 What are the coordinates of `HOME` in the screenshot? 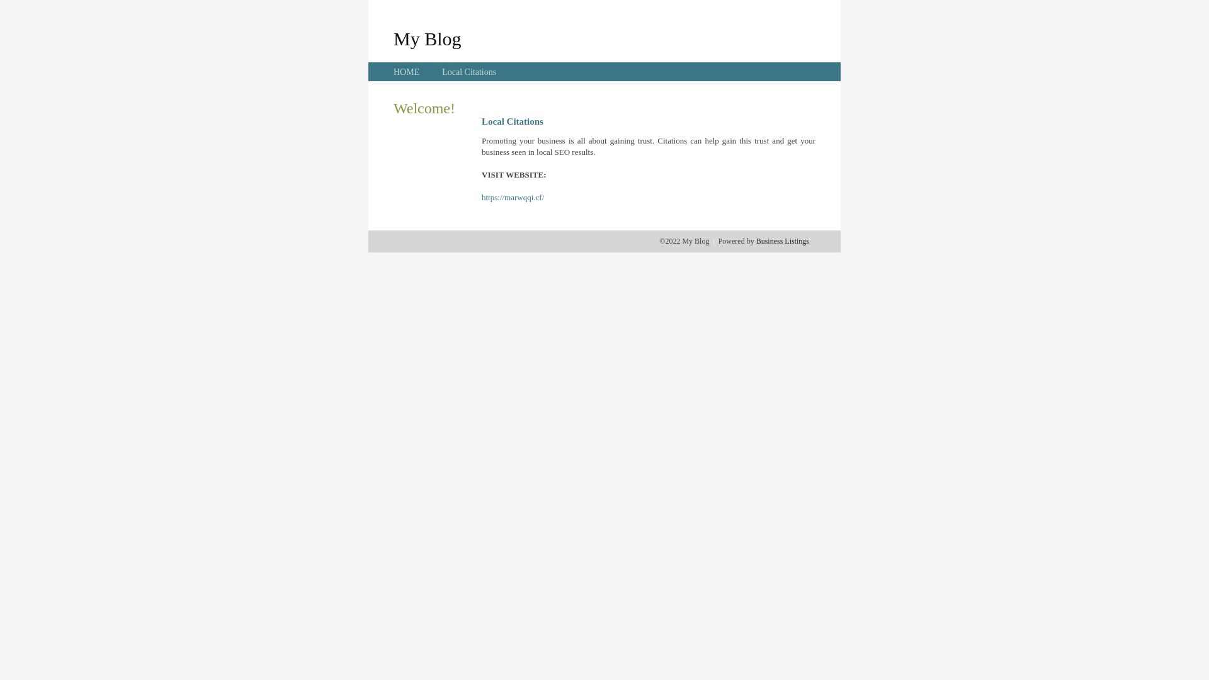 It's located at (407, 72).